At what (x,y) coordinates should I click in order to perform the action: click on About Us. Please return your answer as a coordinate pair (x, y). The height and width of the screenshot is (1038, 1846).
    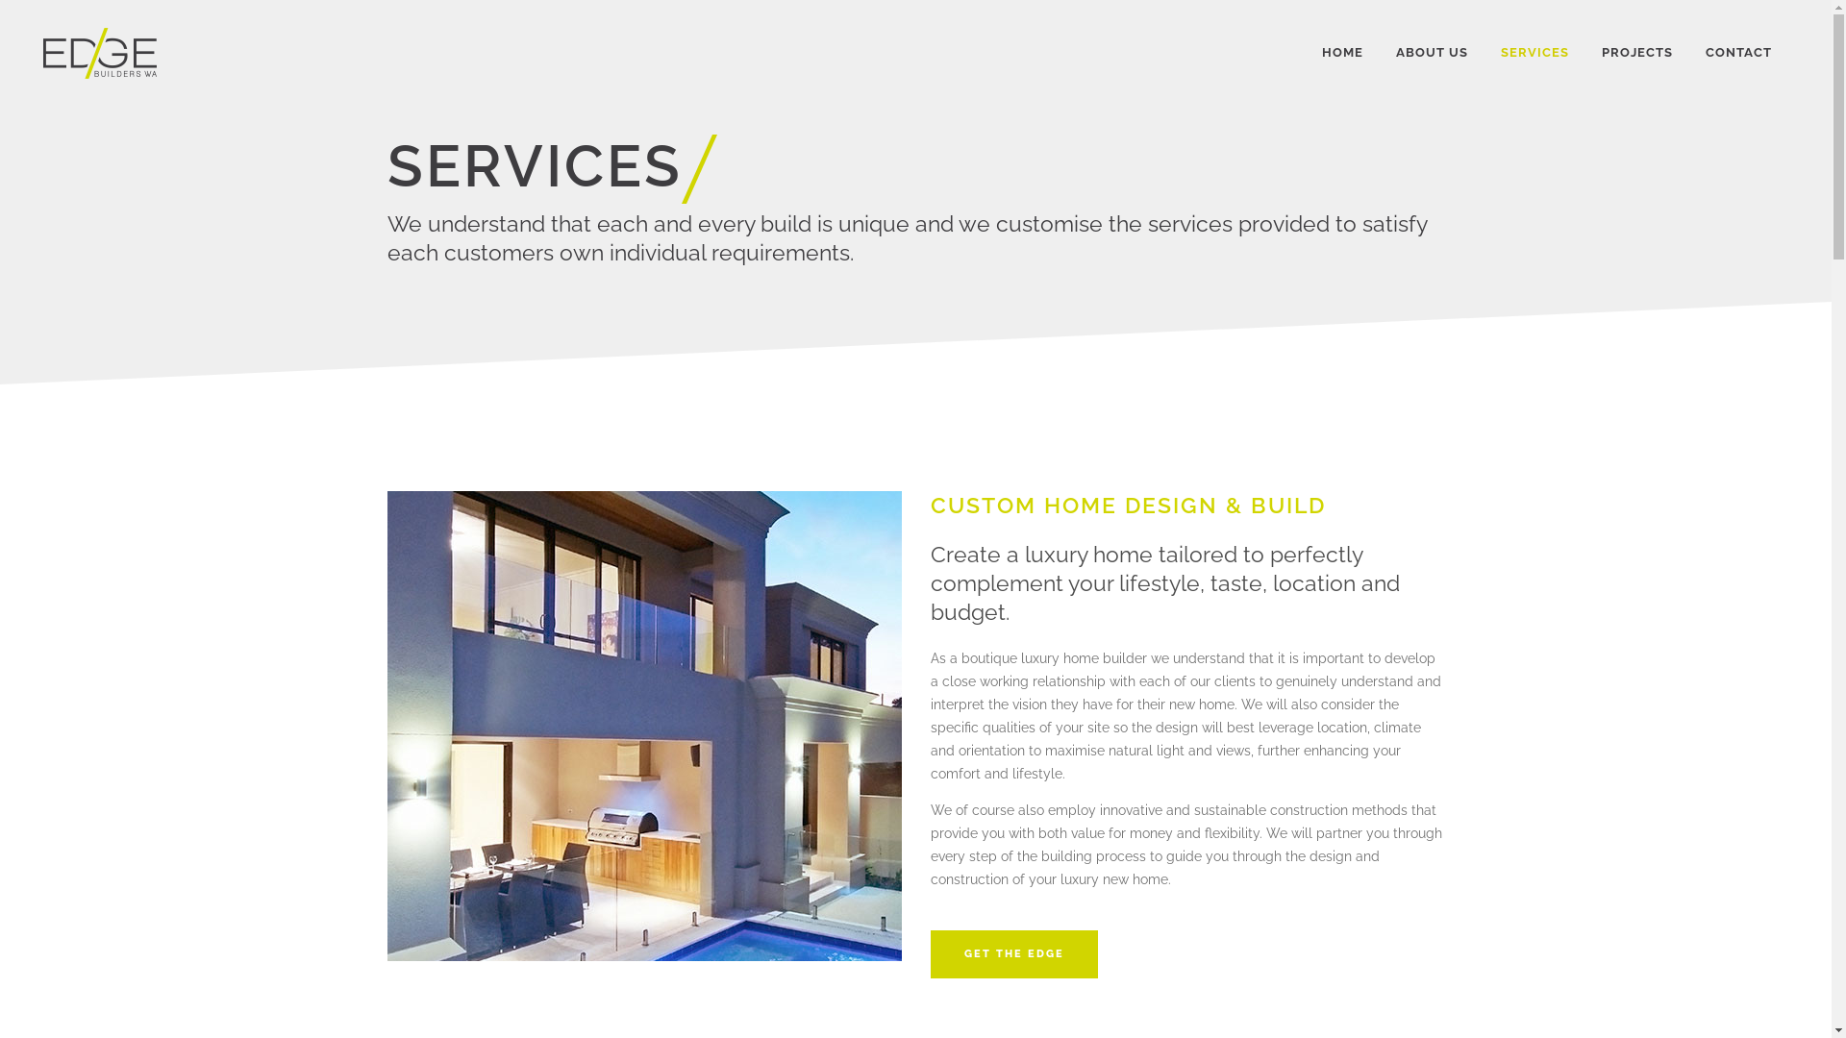
    Looking at the image, I should click on (1323, 749).